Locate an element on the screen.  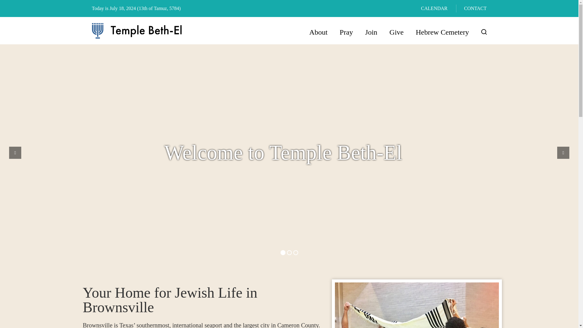
Hebrew Cemetery is located at coordinates (442, 32).